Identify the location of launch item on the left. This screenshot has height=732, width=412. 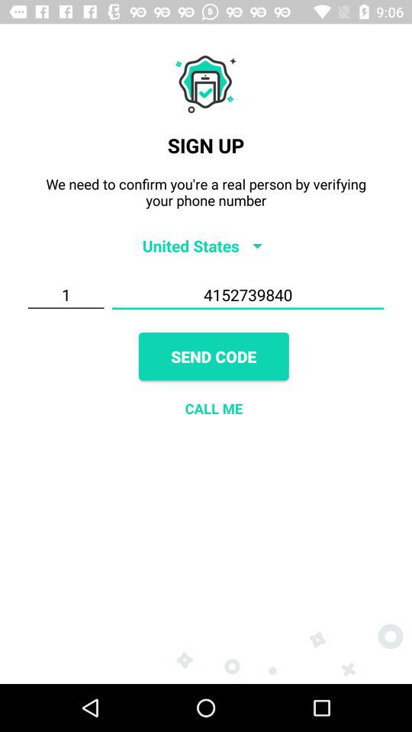
(66, 295).